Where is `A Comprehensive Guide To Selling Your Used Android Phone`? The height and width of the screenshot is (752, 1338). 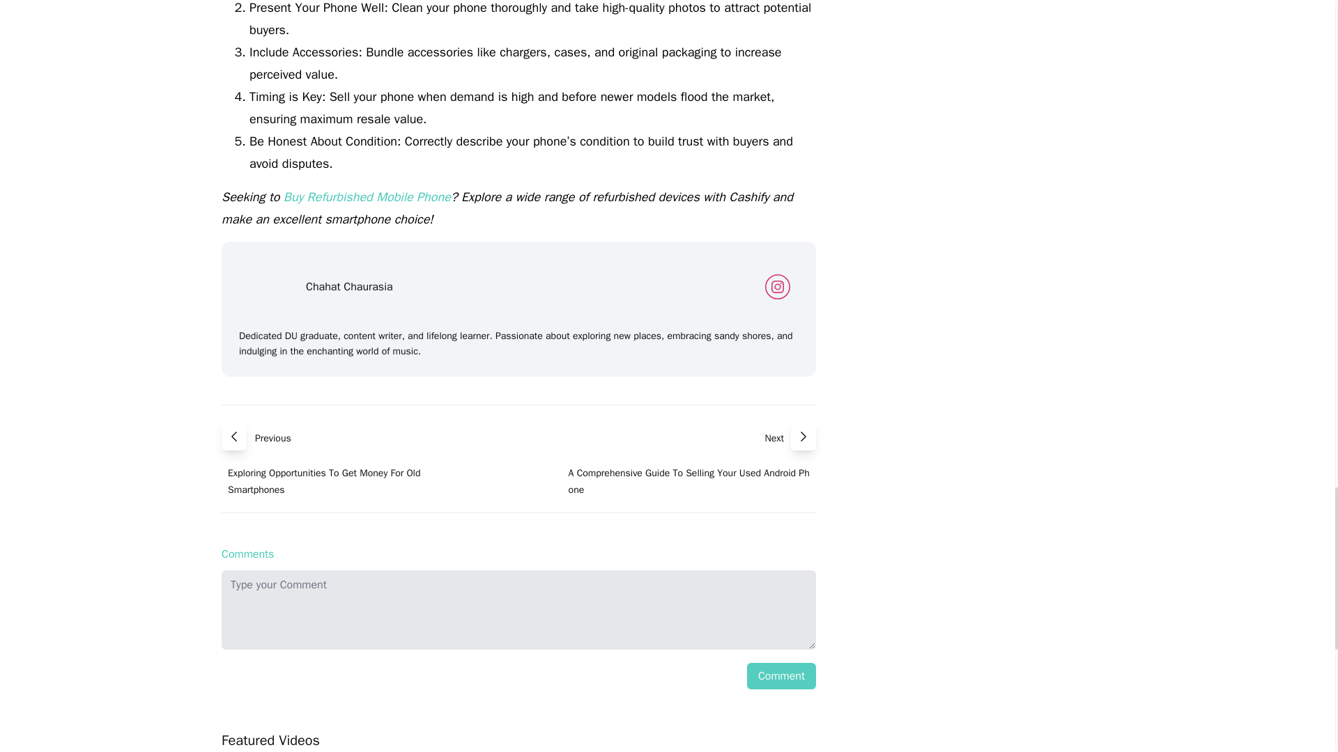
A Comprehensive Guide To Selling Your Used Android Phone is located at coordinates (693, 480).